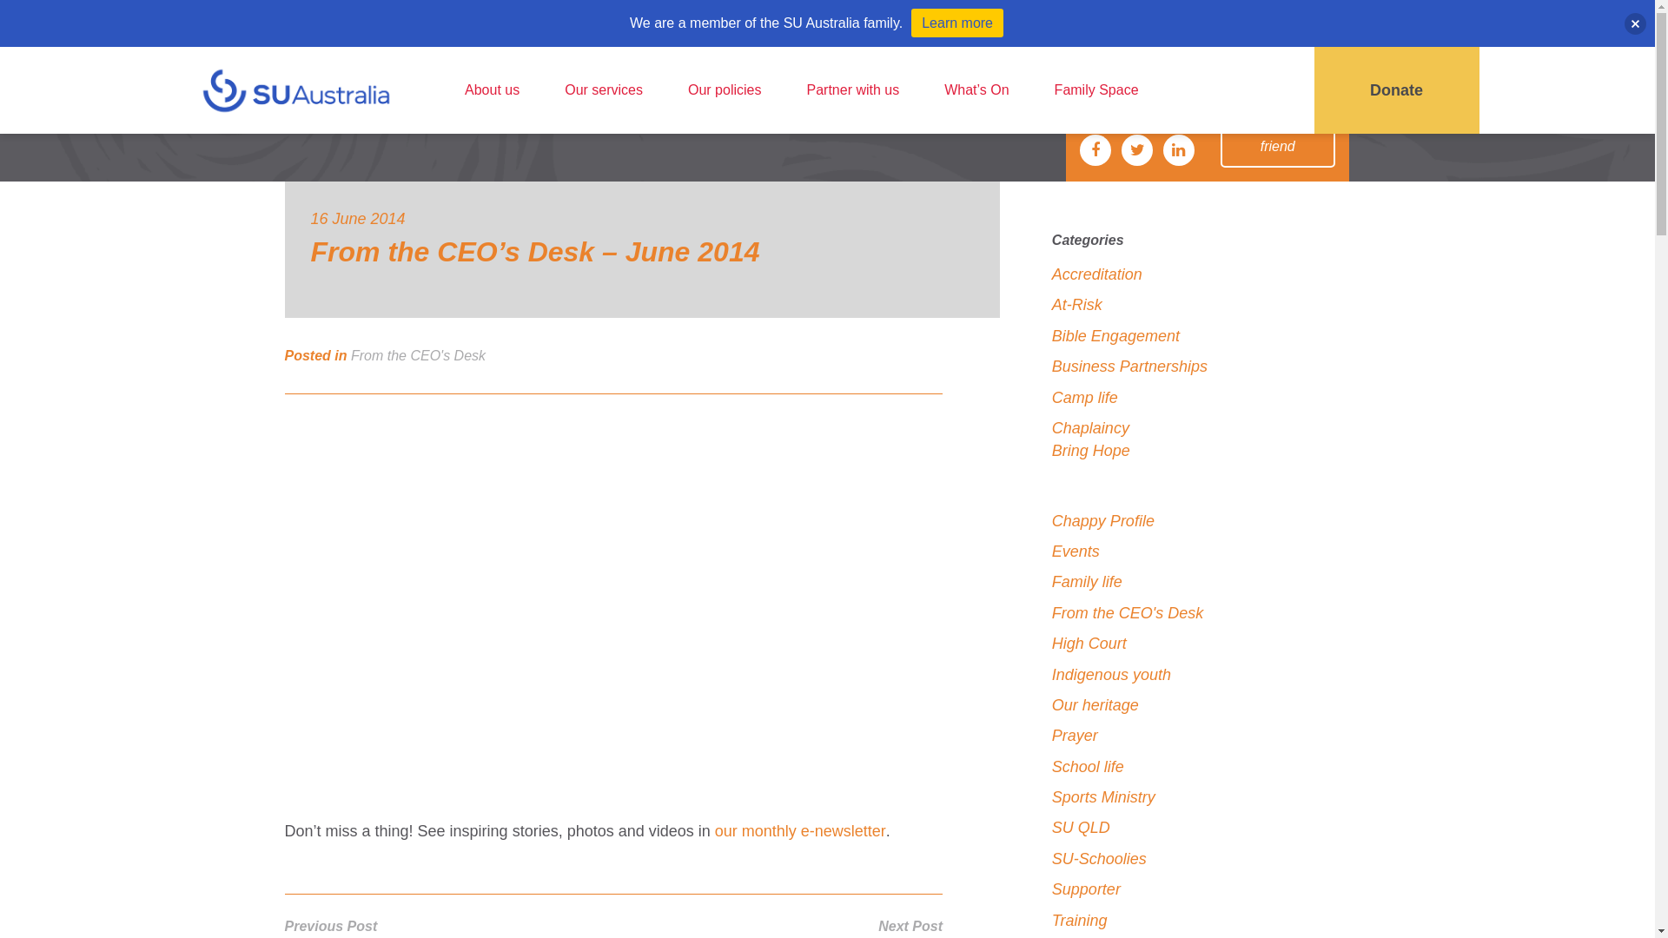 This screenshot has width=1668, height=938. What do you see at coordinates (1097, 274) in the screenshot?
I see `Accreditation` at bounding box center [1097, 274].